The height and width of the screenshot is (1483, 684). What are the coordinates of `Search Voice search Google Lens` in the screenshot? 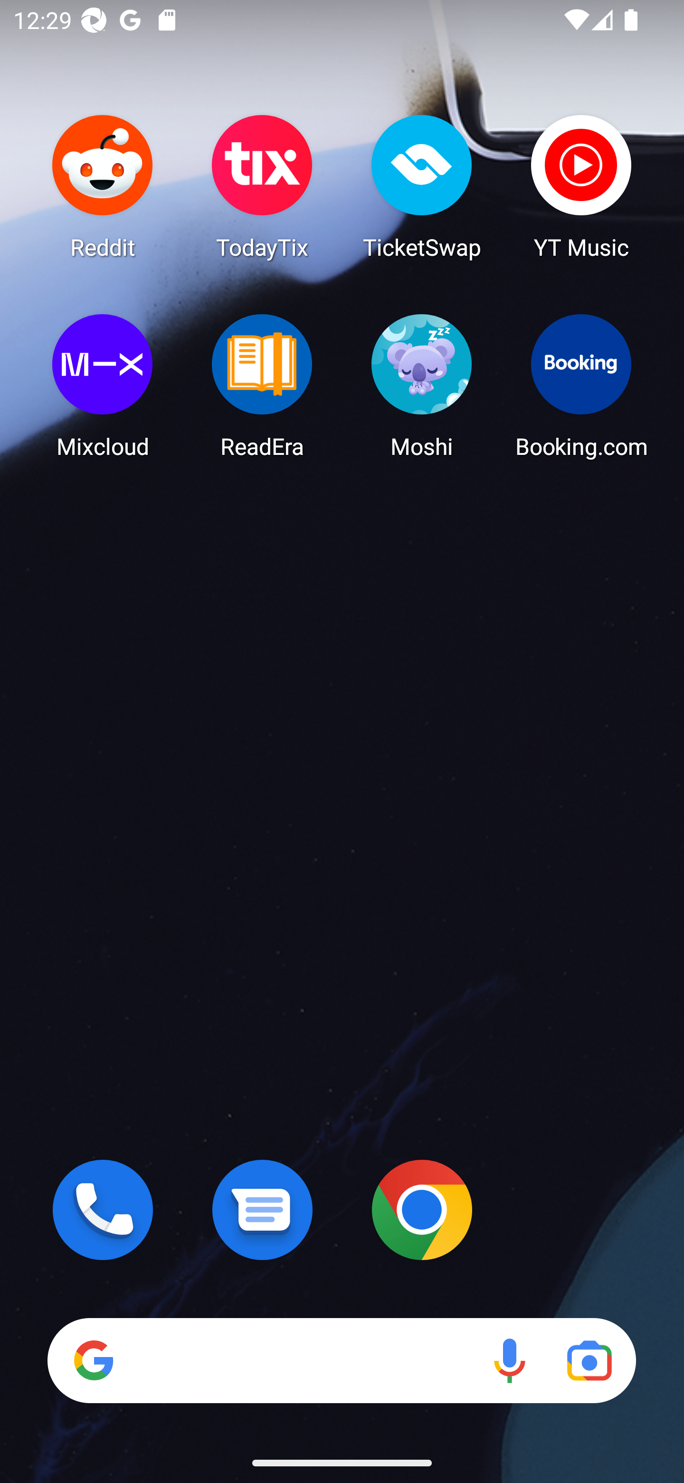 It's located at (342, 1360).